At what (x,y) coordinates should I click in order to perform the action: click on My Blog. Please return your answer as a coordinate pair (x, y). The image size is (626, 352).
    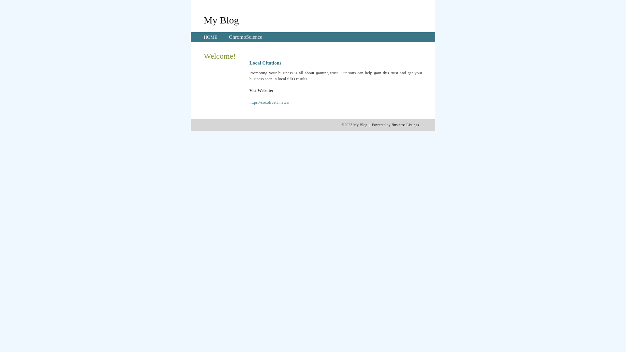
    Looking at the image, I should click on (221, 20).